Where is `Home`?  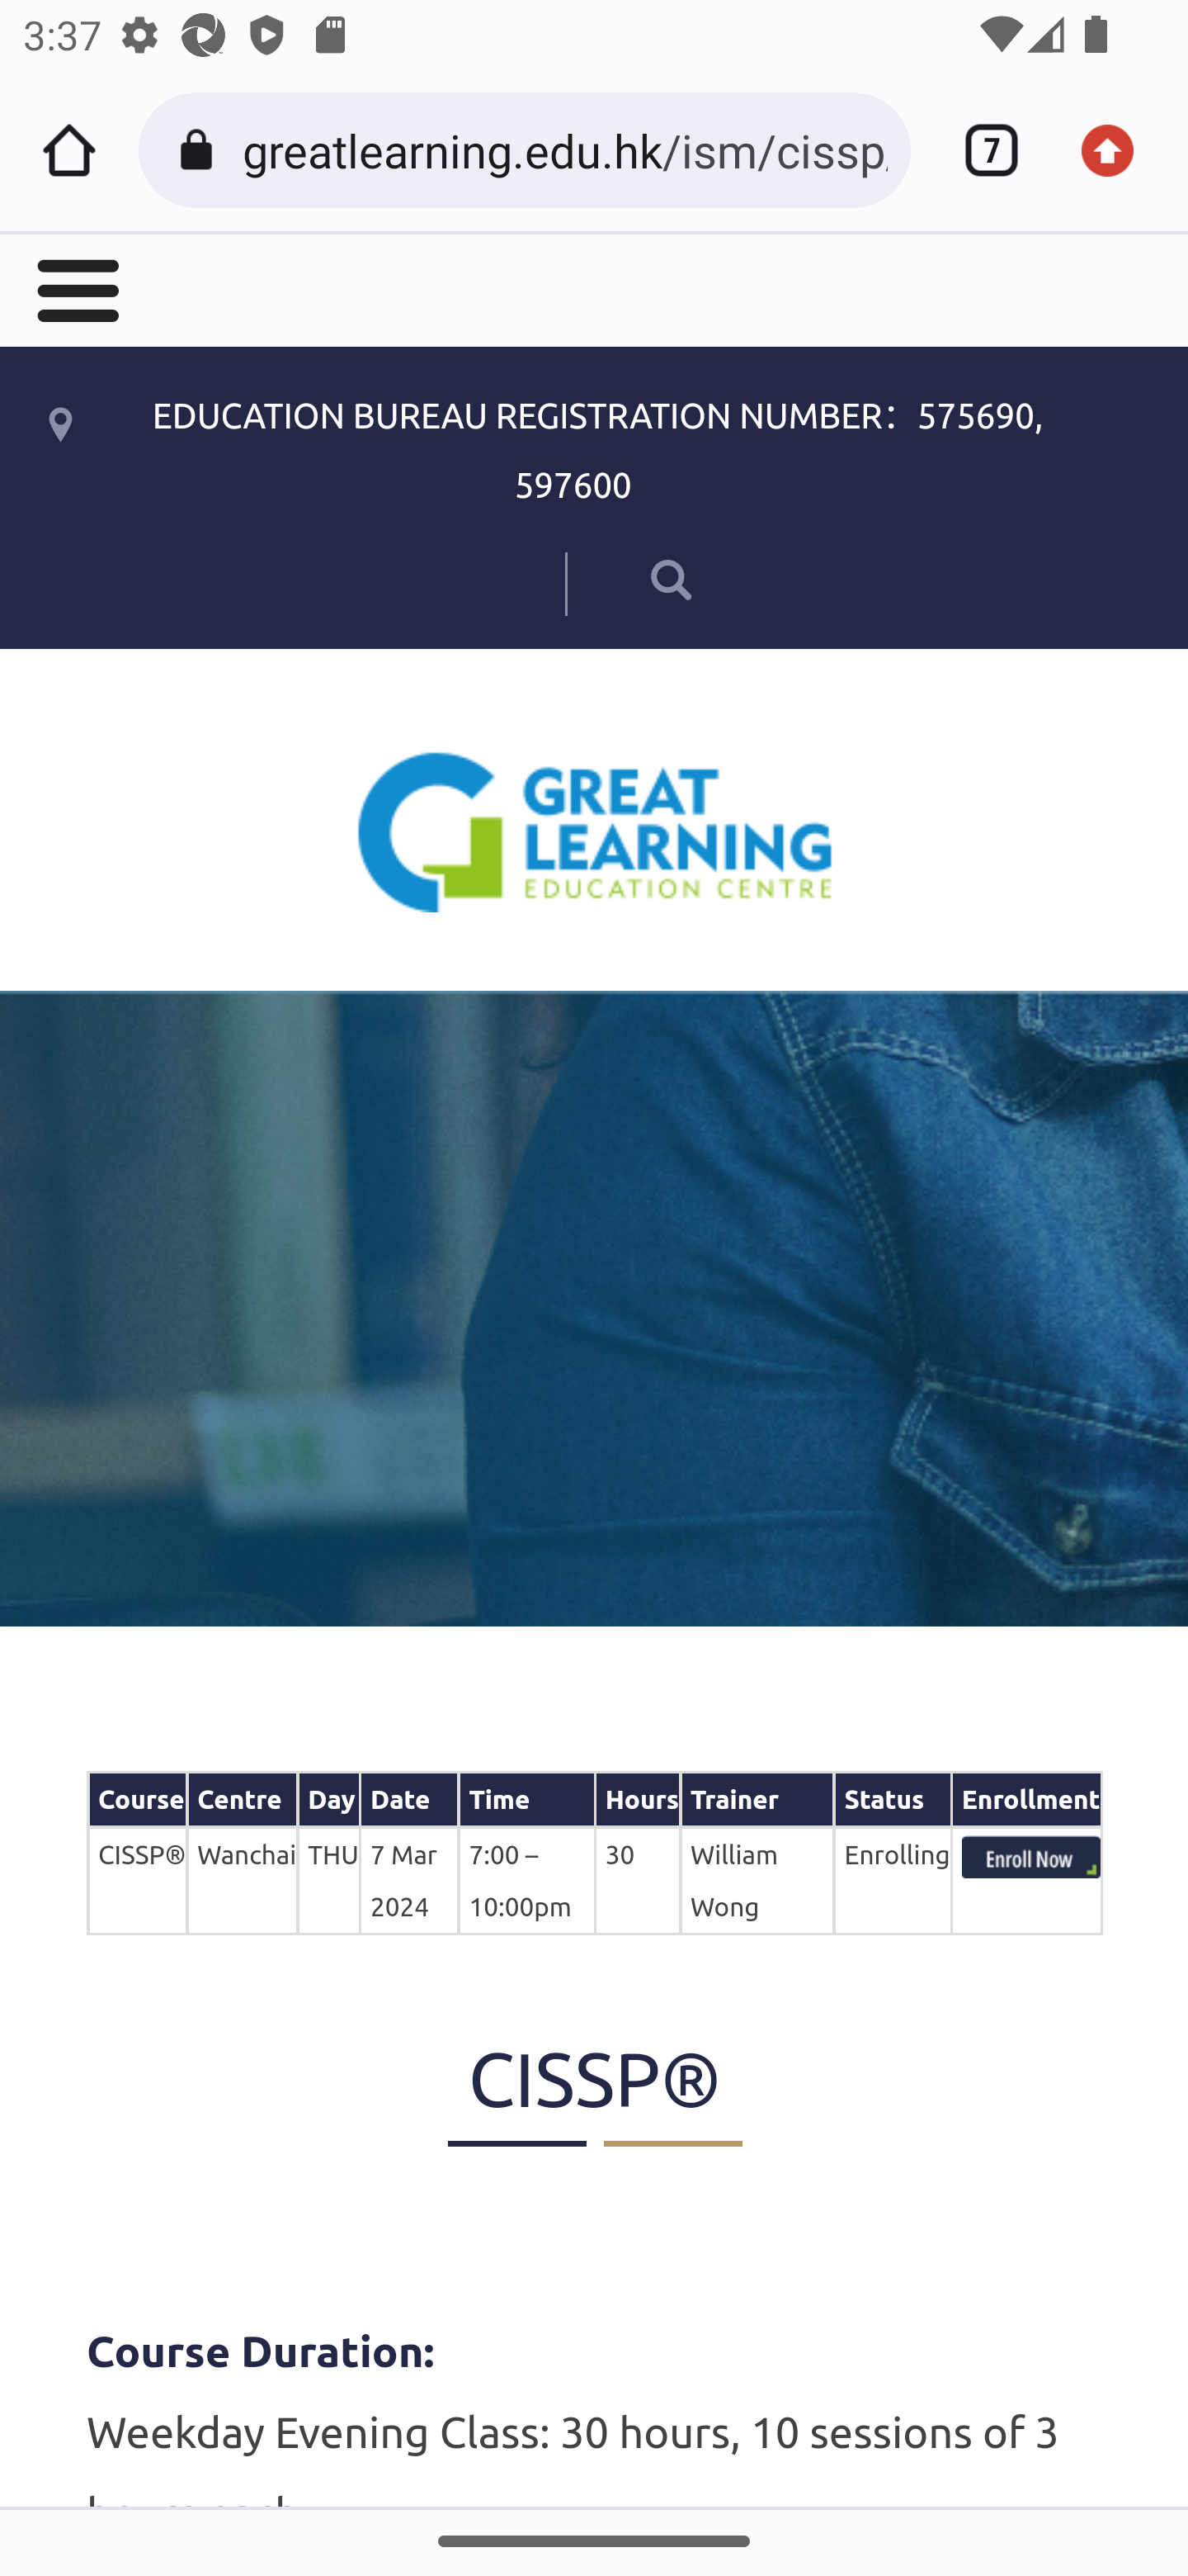 Home is located at coordinates (69, 150).